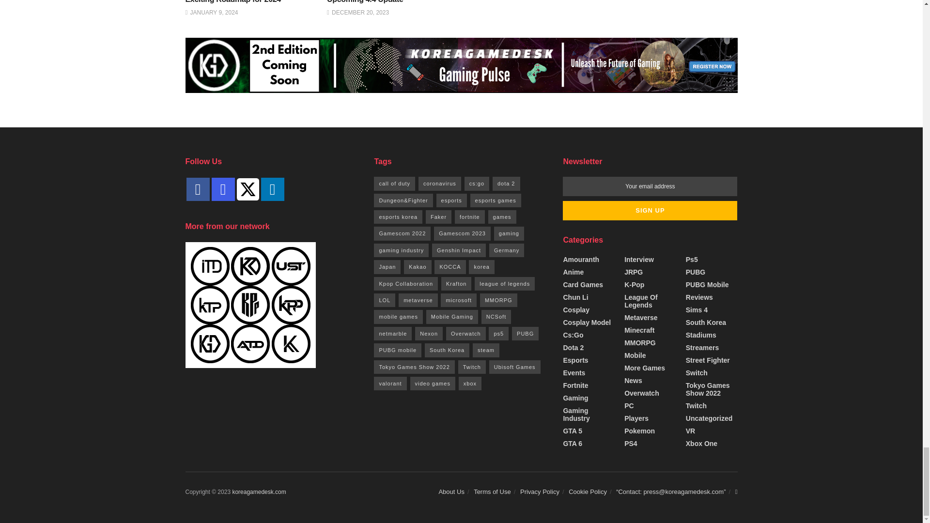 The width and height of the screenshot is (930, 523). I want to click on facebook, so click(198, 189).